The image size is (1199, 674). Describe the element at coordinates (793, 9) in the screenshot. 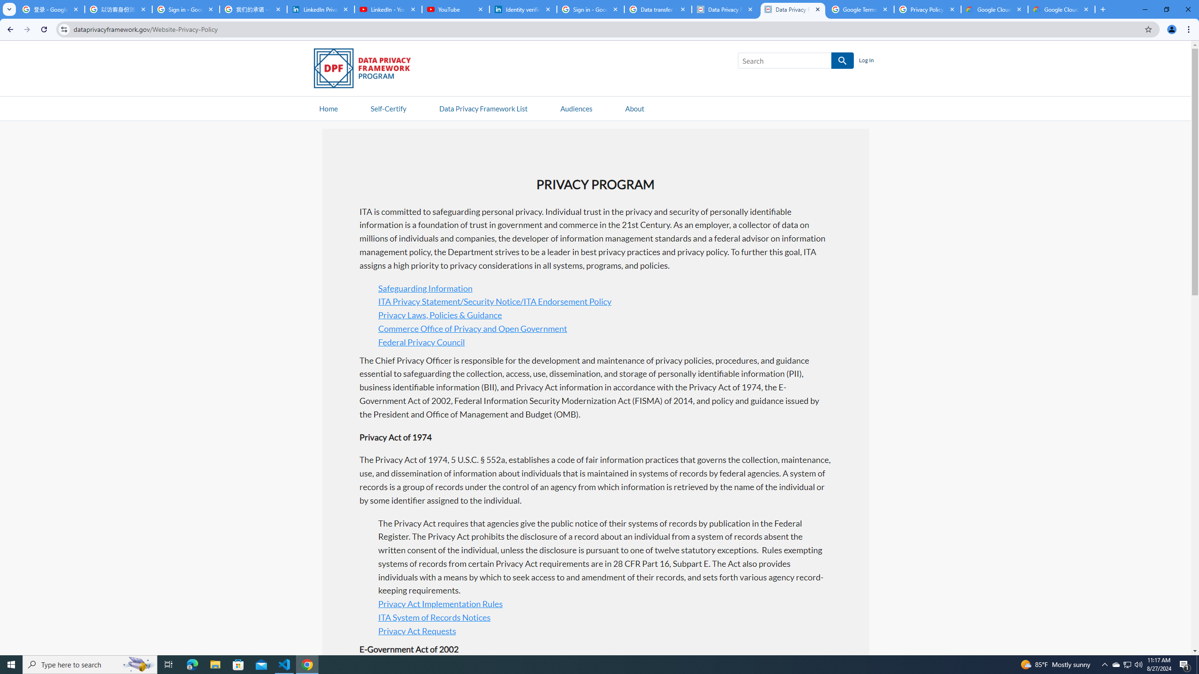

I see `Data Privacy Framework` at that location.